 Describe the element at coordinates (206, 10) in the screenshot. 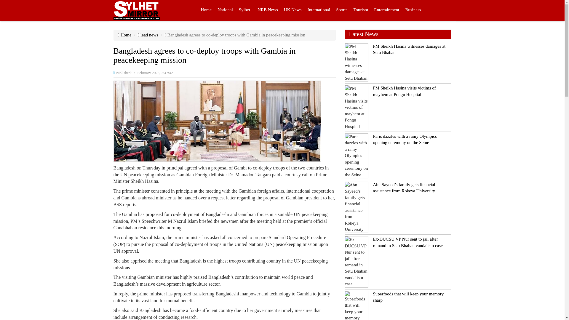

I see `Home` at that location.